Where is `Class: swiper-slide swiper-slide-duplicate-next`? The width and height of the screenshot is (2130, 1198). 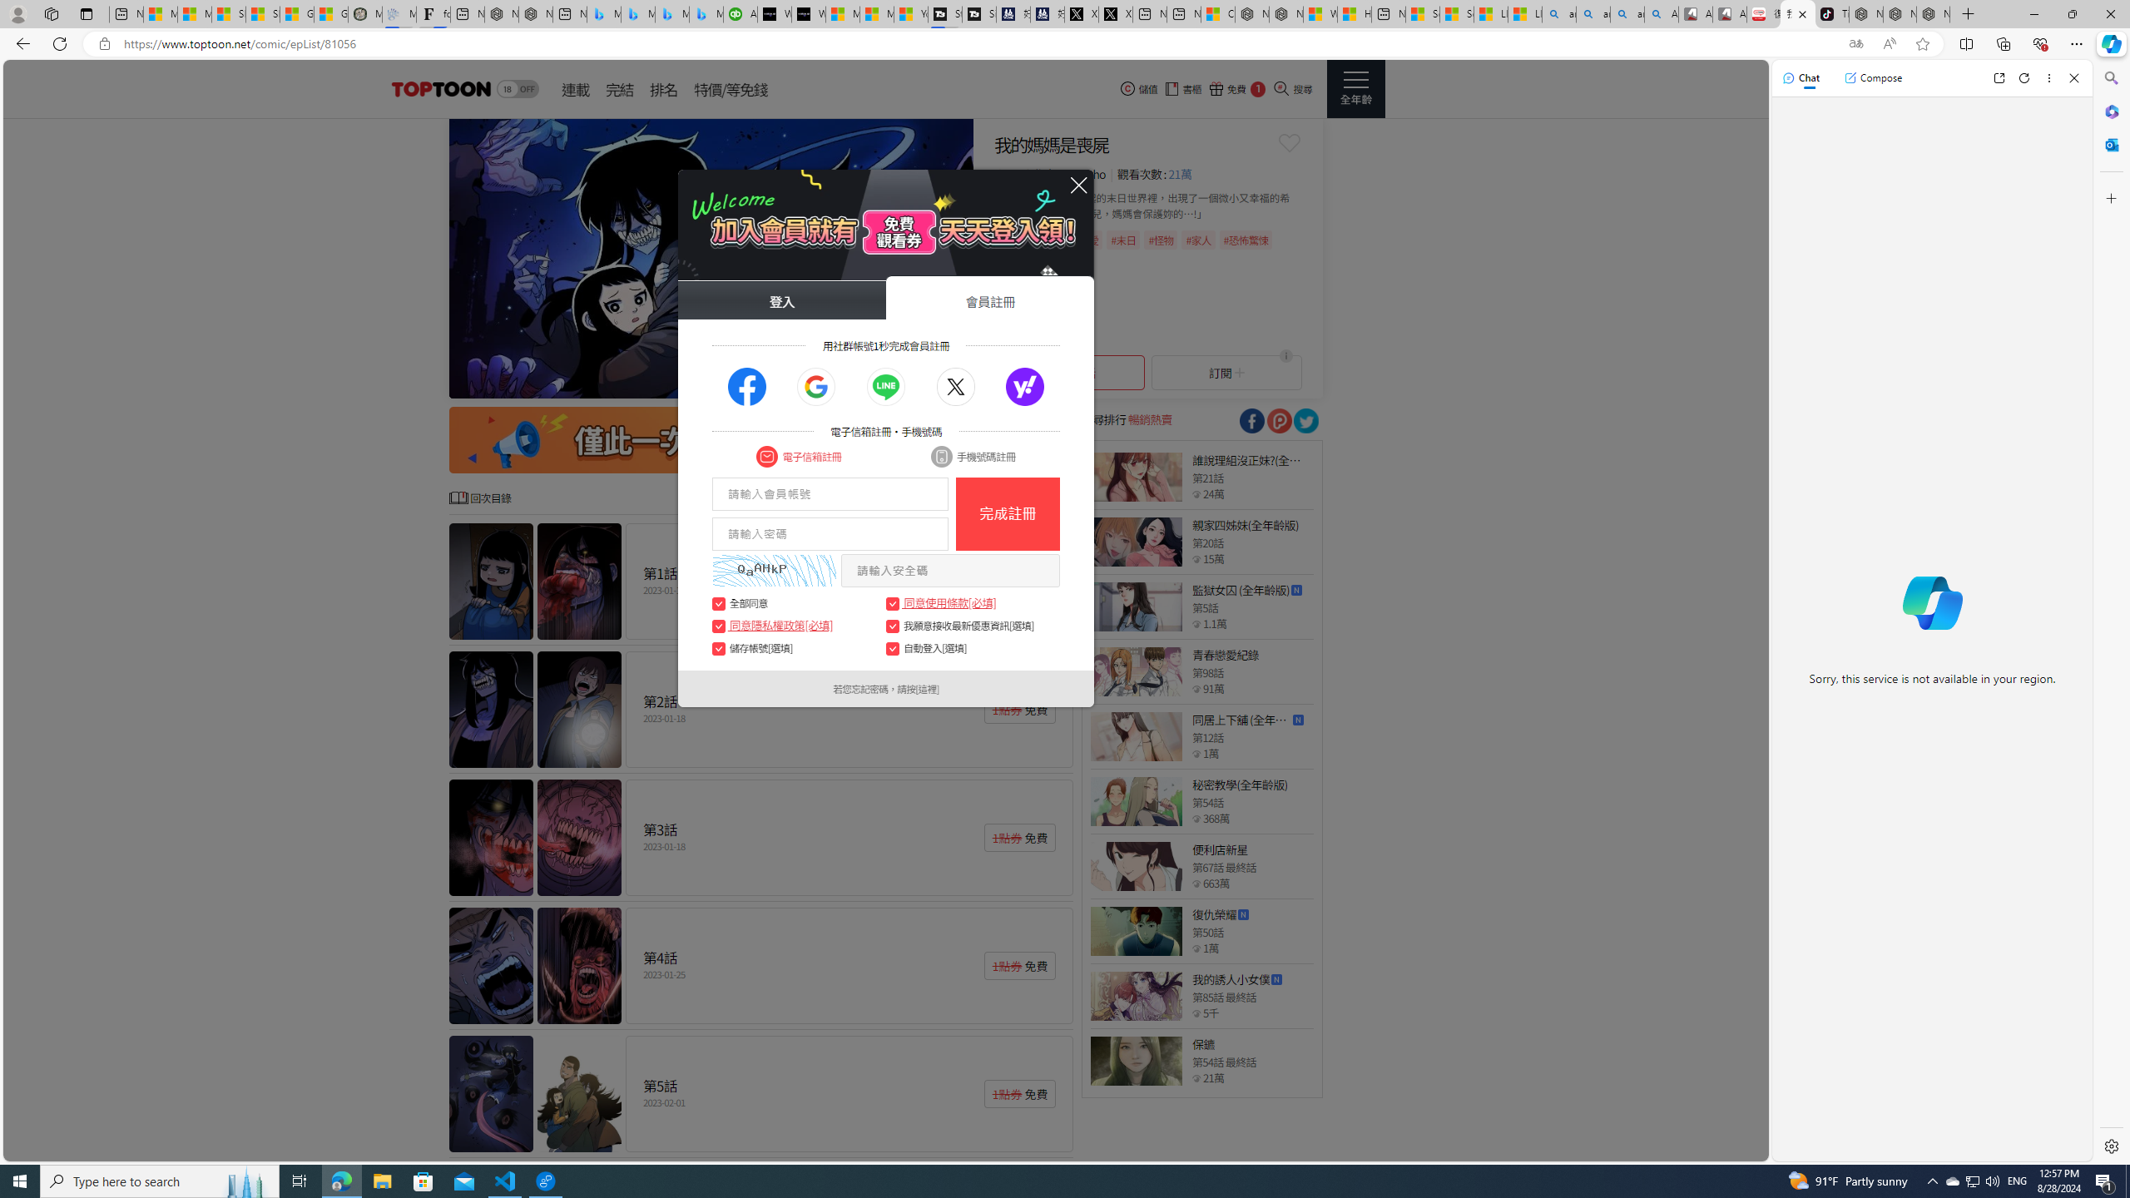 Class: swiper-slide swiper-slide-duplicate-next is located at coordinates (711, 258).